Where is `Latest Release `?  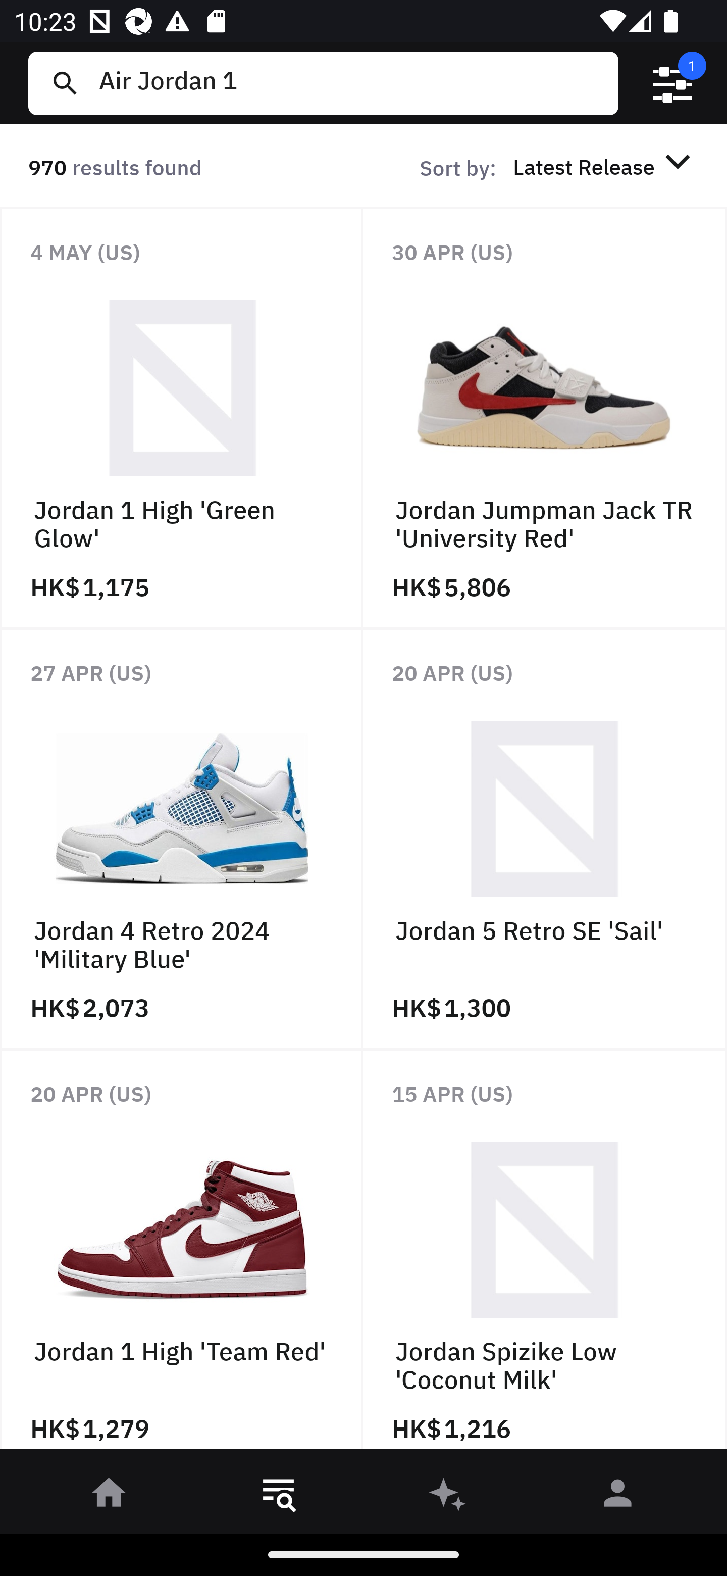
Latest Release  is located at coordinates (605, 166).